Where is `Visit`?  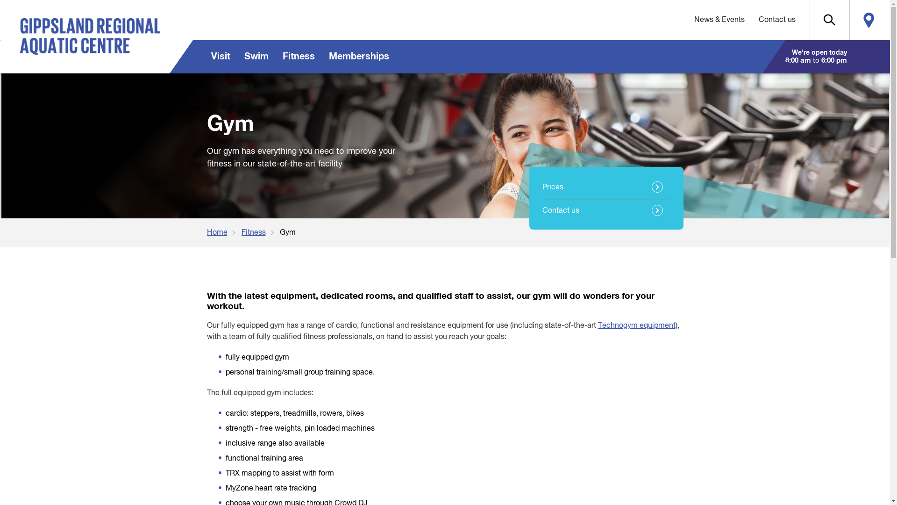
Visit is located at coordinates (221, 57).